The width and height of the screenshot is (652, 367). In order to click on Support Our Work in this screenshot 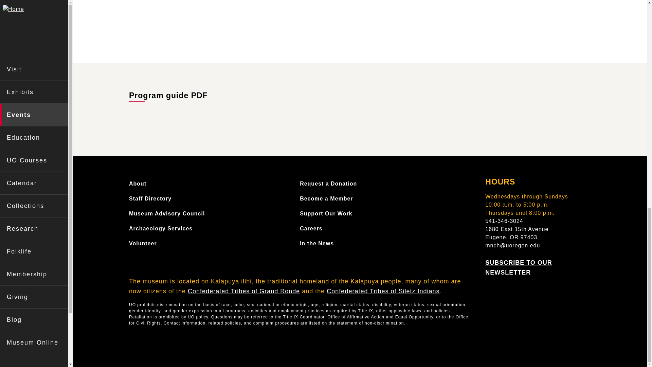, I will do `click(326, 213)`.